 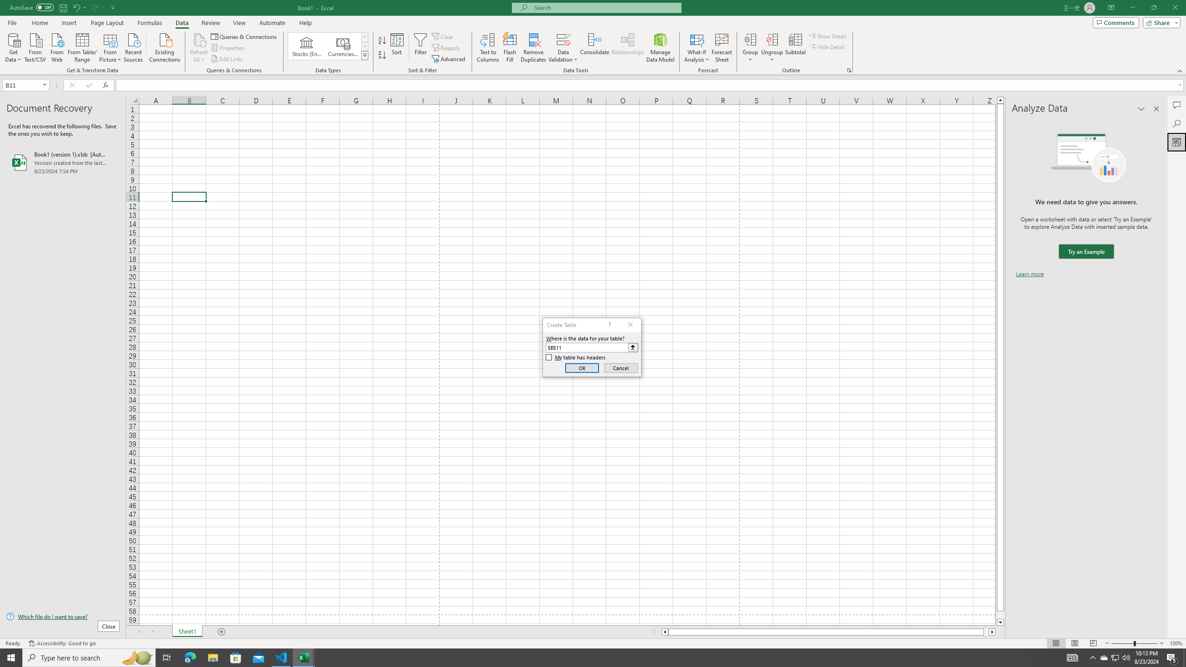 What do you see at coordinates (133, 47) in the screenshot?
I see `Recent Sources` at bounding box center [133, 47].